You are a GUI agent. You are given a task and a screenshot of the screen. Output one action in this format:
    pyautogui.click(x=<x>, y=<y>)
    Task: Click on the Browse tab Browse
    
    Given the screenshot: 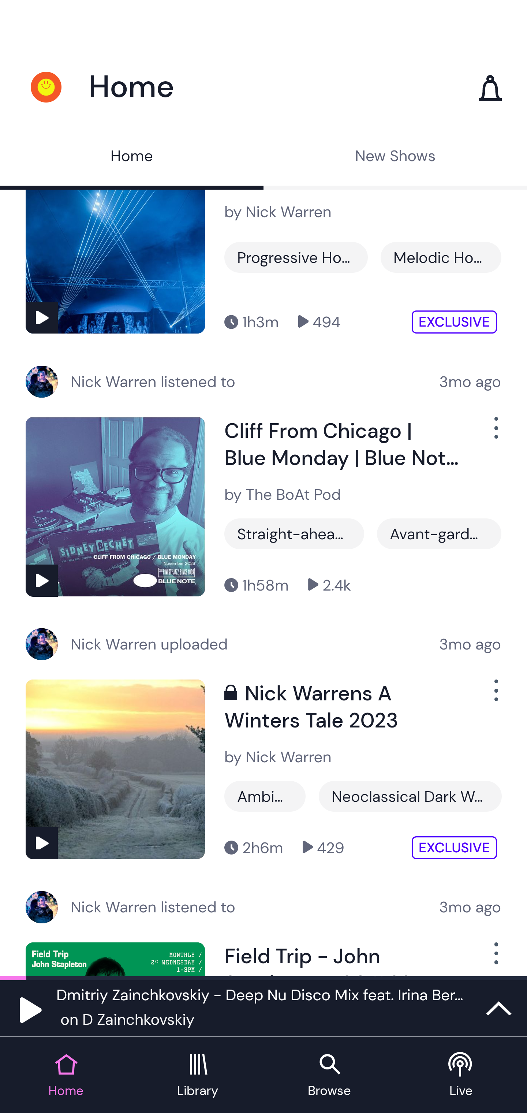 What is the action you would take?
    pyautogui.click(x=329, y=1076)
    